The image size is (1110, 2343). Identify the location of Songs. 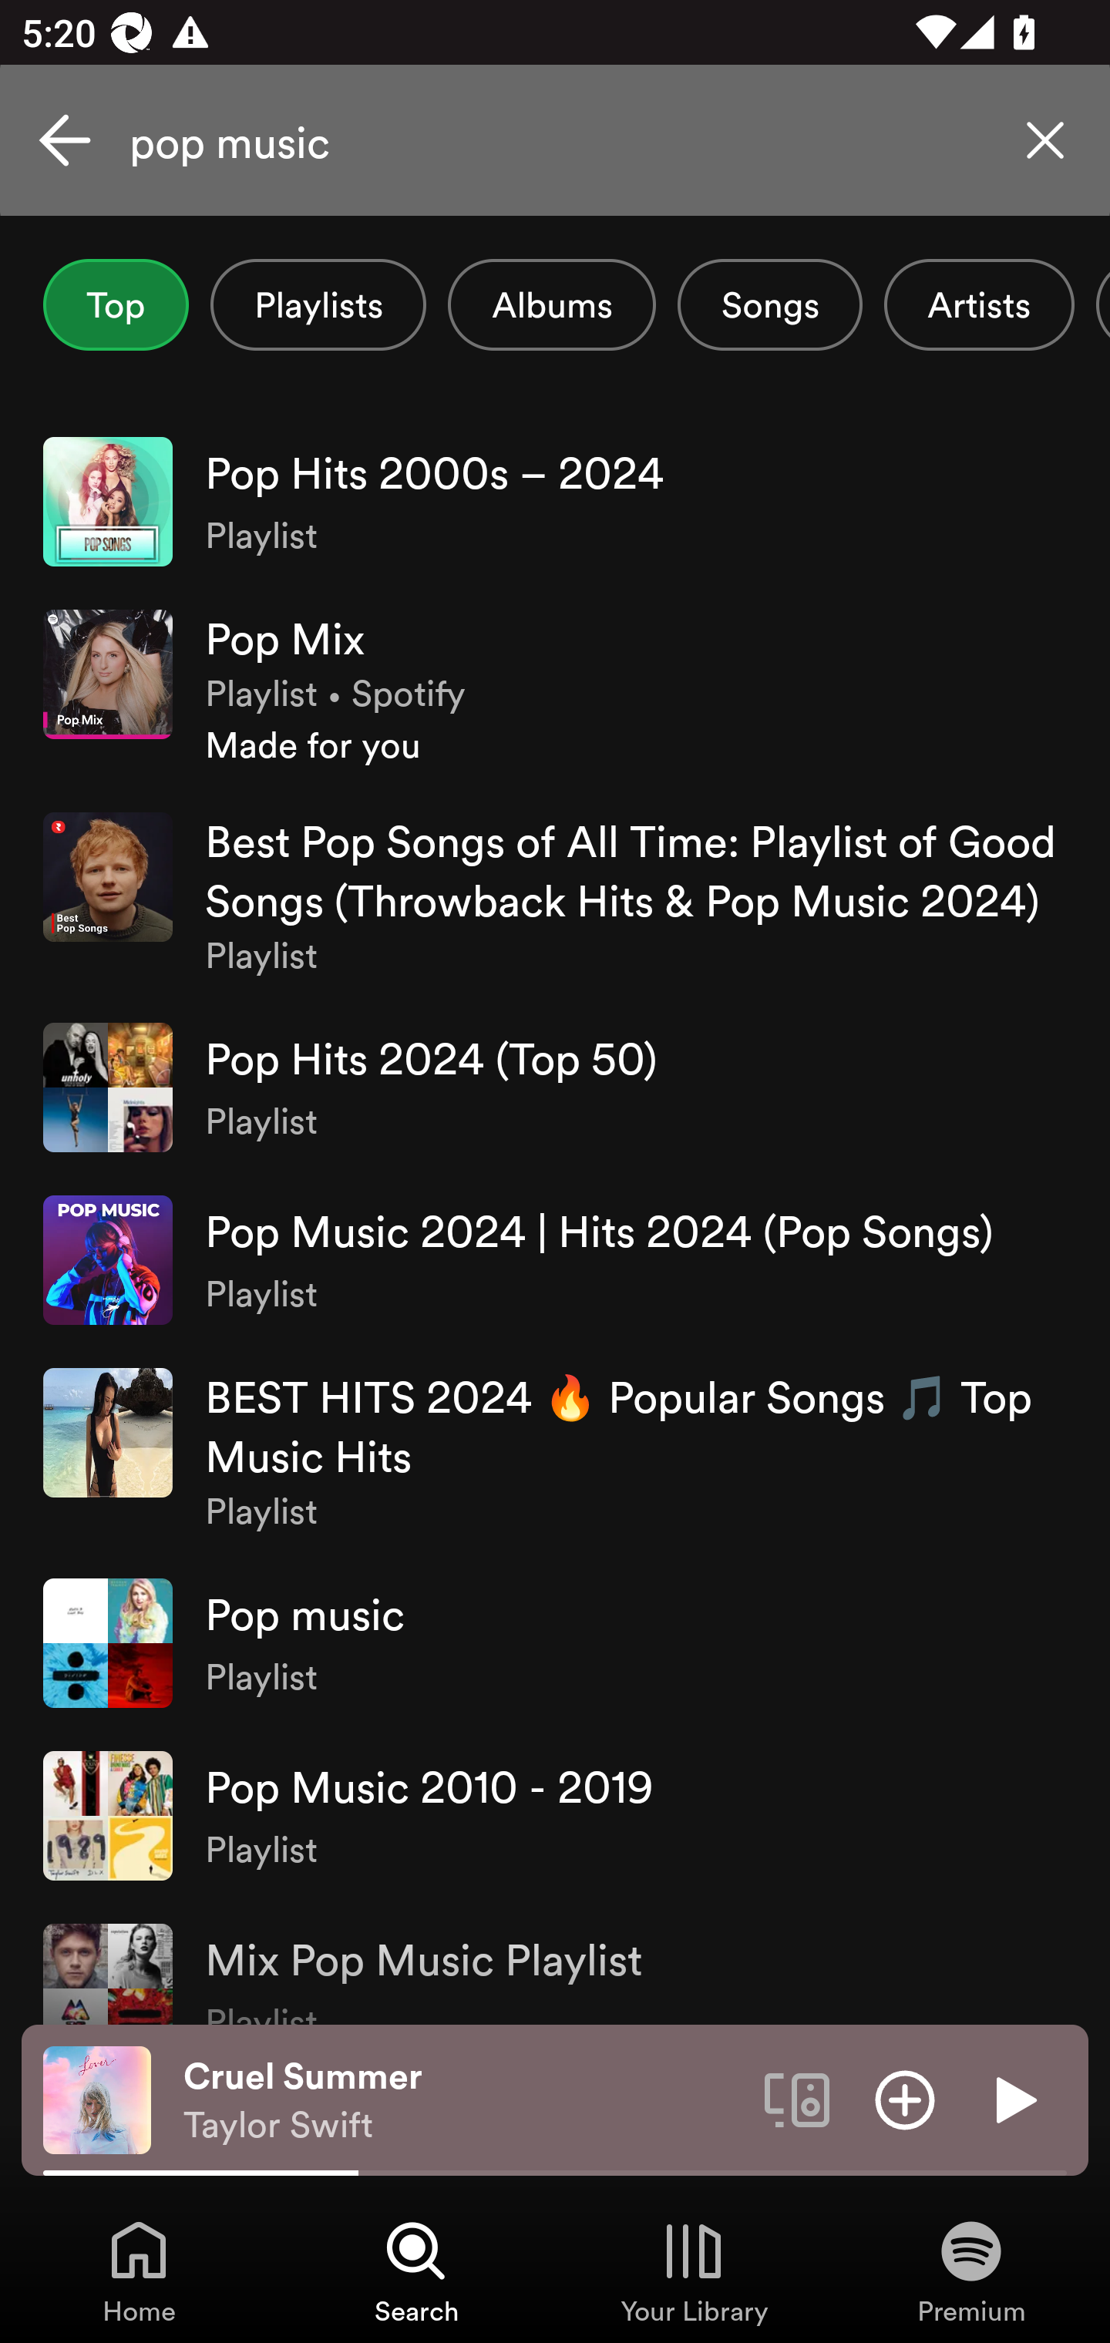
(769, 304).